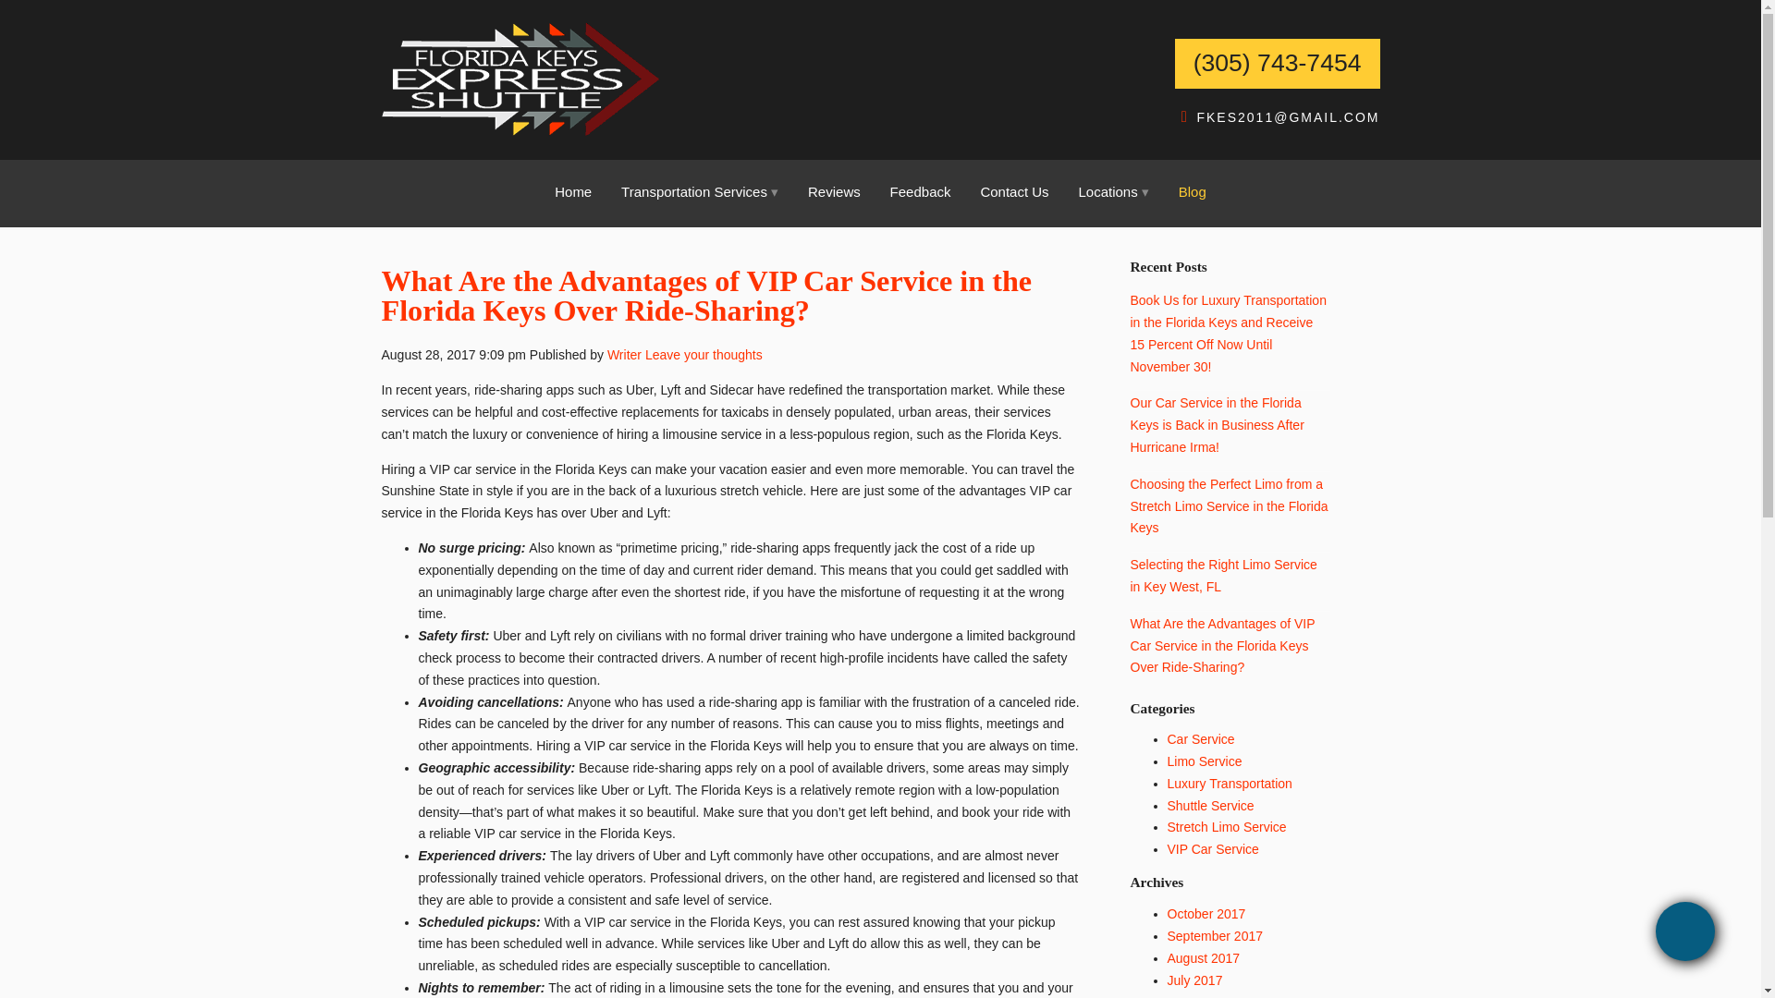 Image resolution: width=1775 pixels, height=998 pixels. I want to click on Feedback, so click(920, 191).